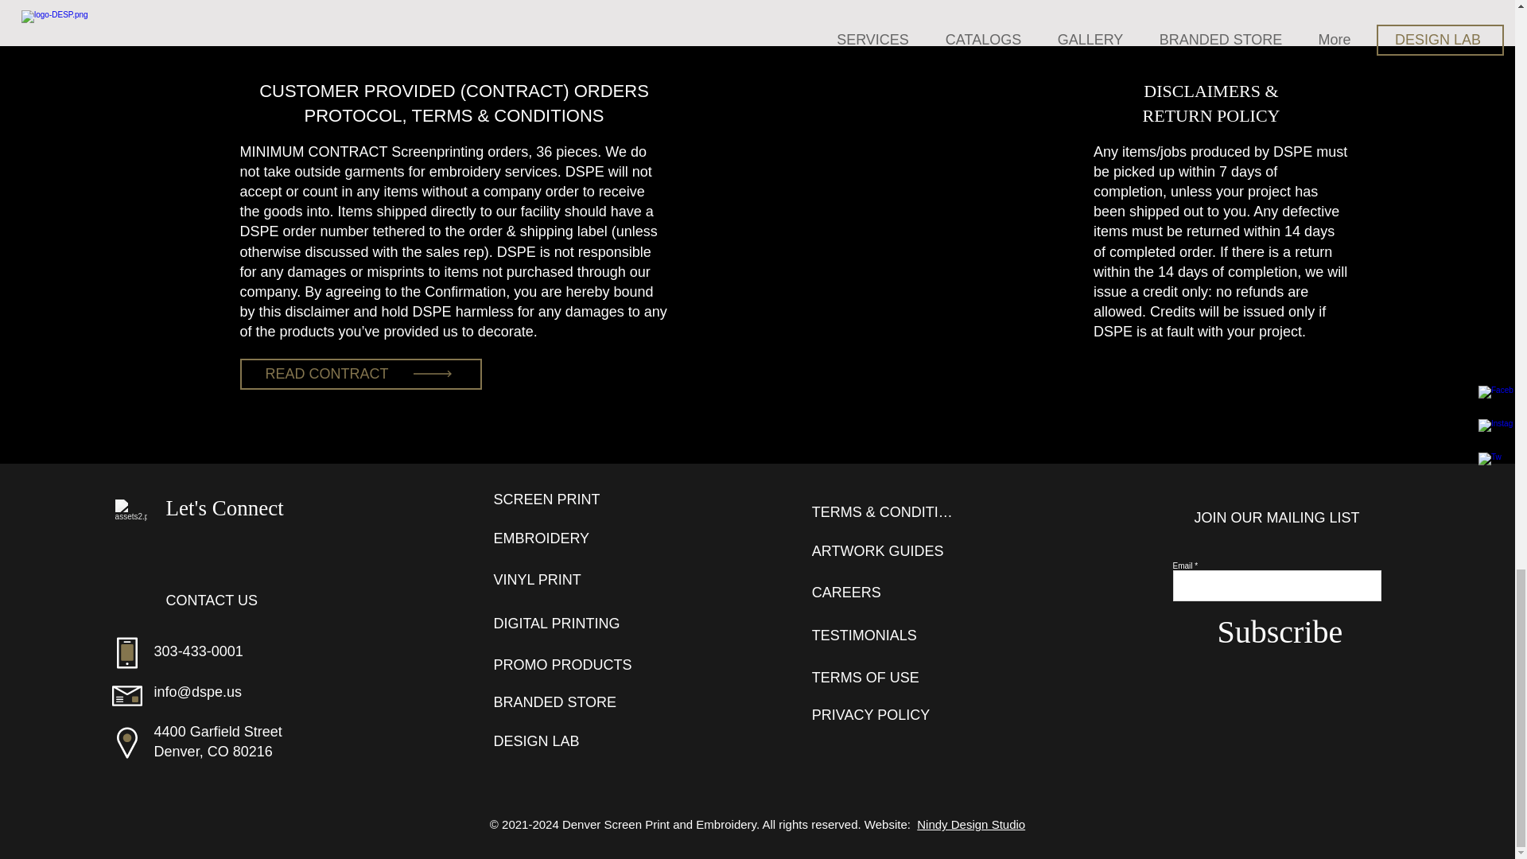  Describe the element at coordinates (566, 538) in the screenshot. I see `EMBROIDERY` at that location.